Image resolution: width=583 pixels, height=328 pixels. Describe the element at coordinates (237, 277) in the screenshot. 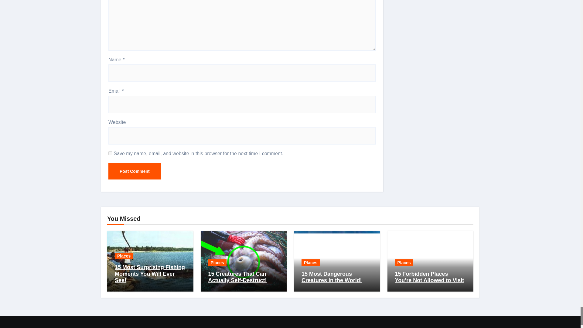

I see `Permalink to: 15 Creatures That Can Actually Self-Destruct!` at that location.